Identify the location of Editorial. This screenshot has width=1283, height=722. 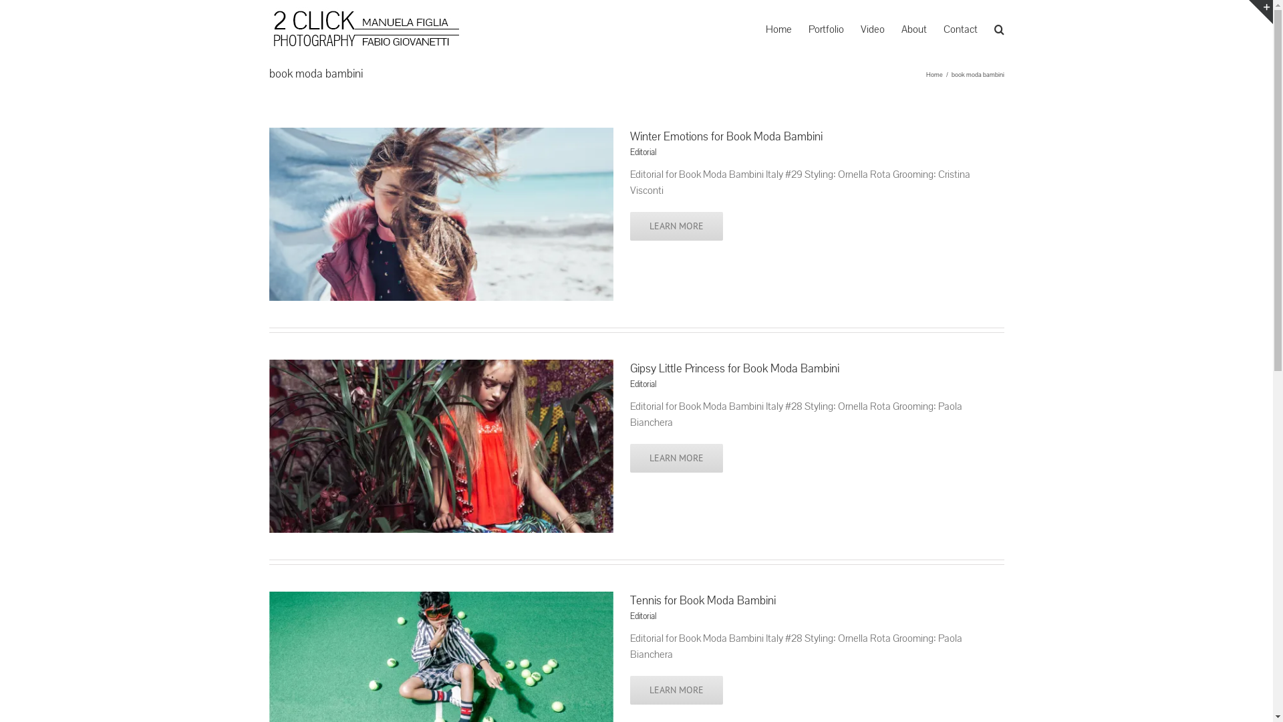
(643, 384).